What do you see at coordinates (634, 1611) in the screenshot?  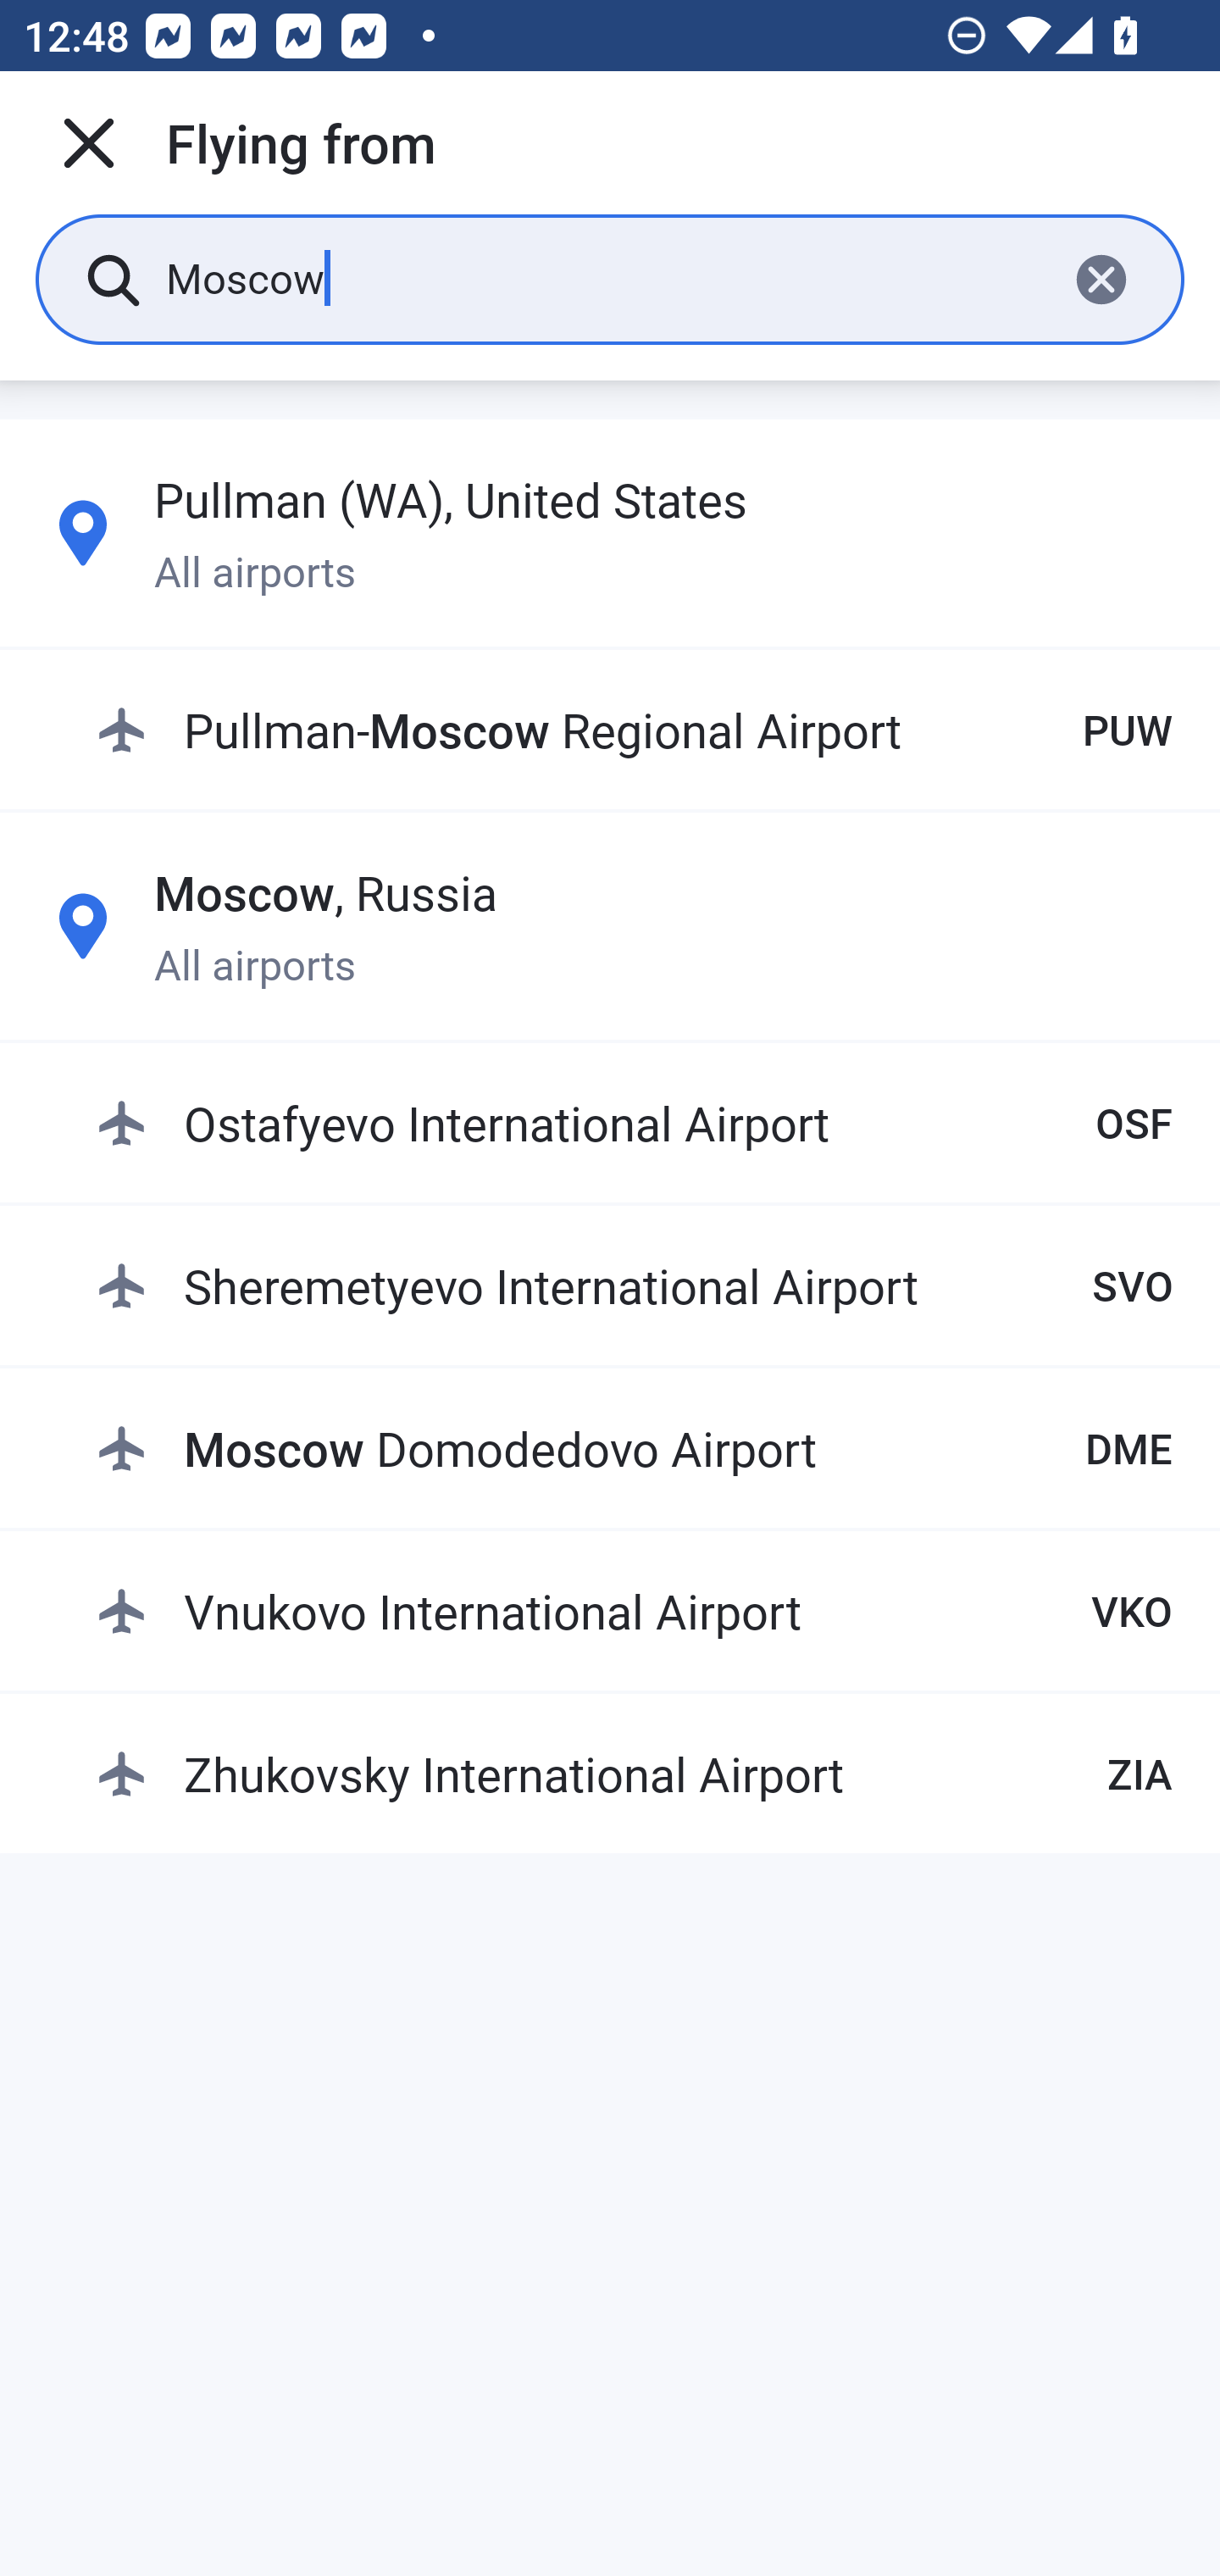 I see `Vnukovo International Airport VKO` at bounding box center [634, 1611].